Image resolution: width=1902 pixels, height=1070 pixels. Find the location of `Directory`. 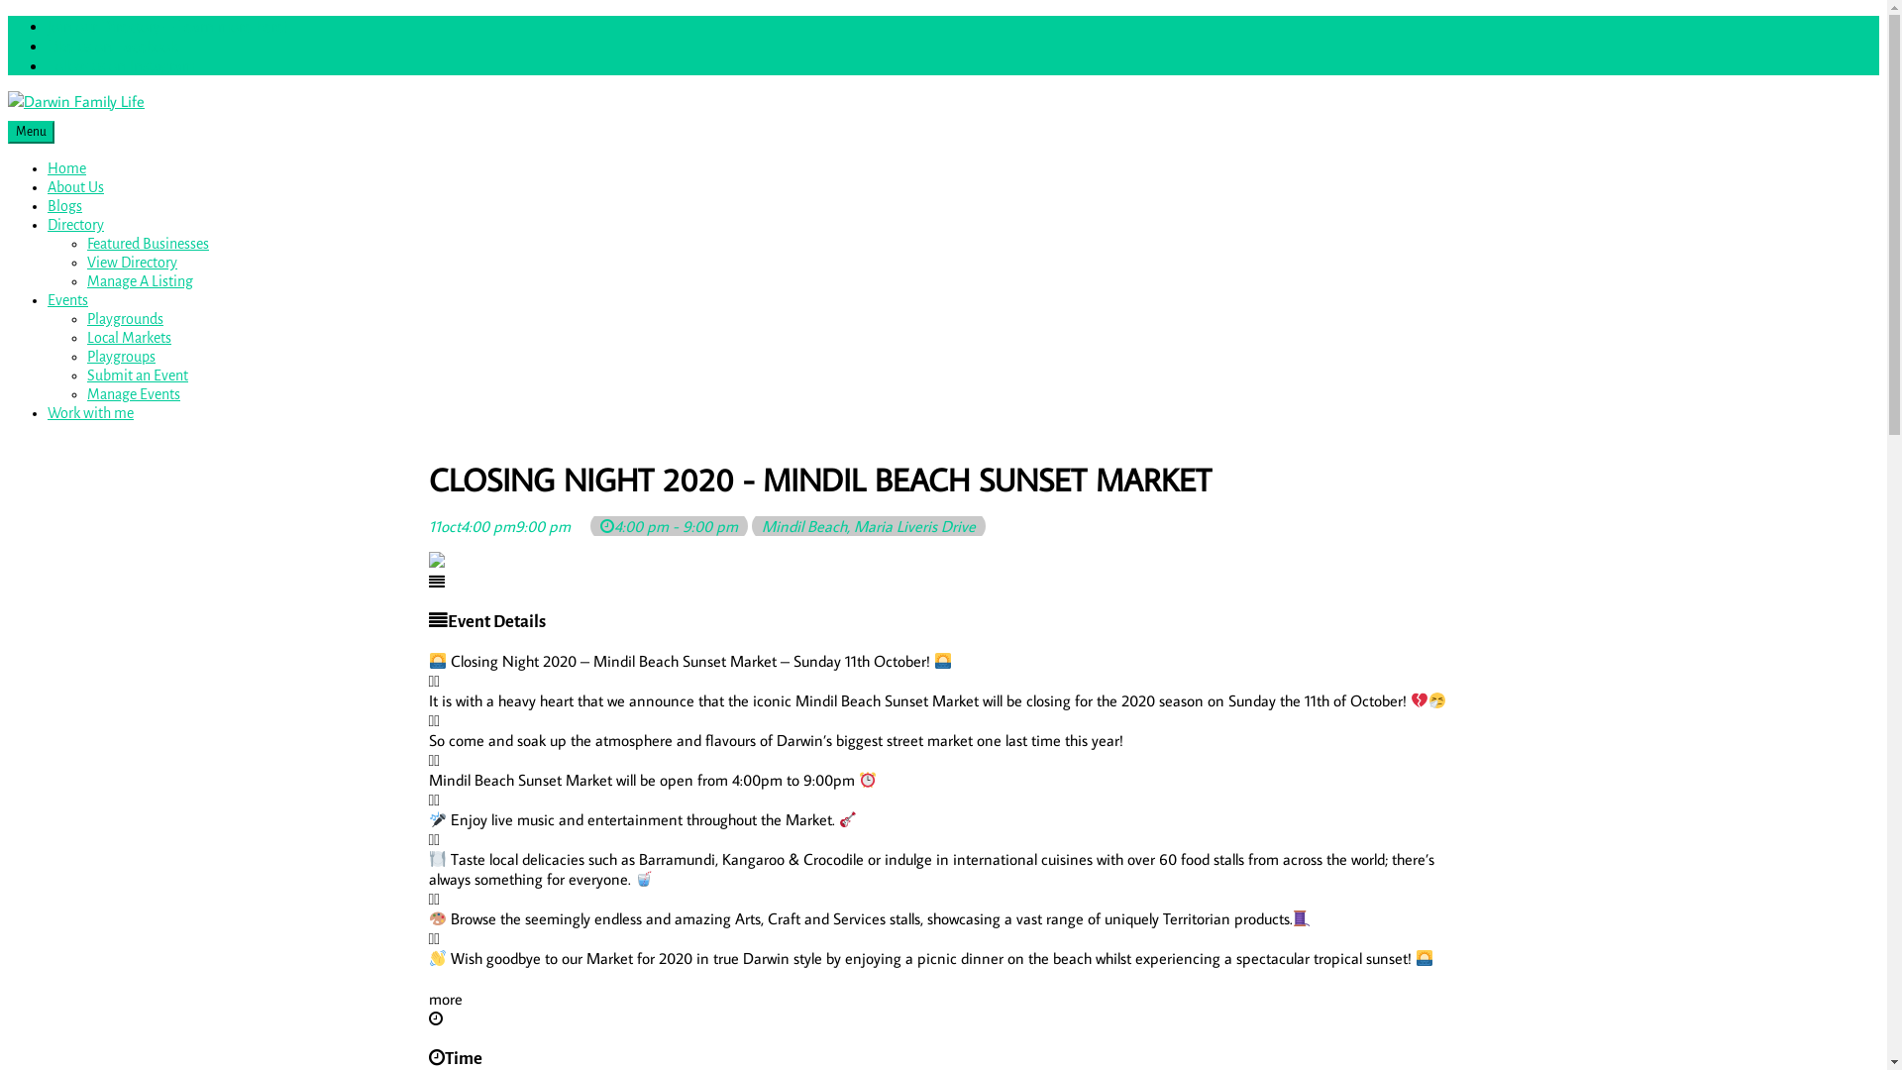

Directory is located at coordinates (75, 225).